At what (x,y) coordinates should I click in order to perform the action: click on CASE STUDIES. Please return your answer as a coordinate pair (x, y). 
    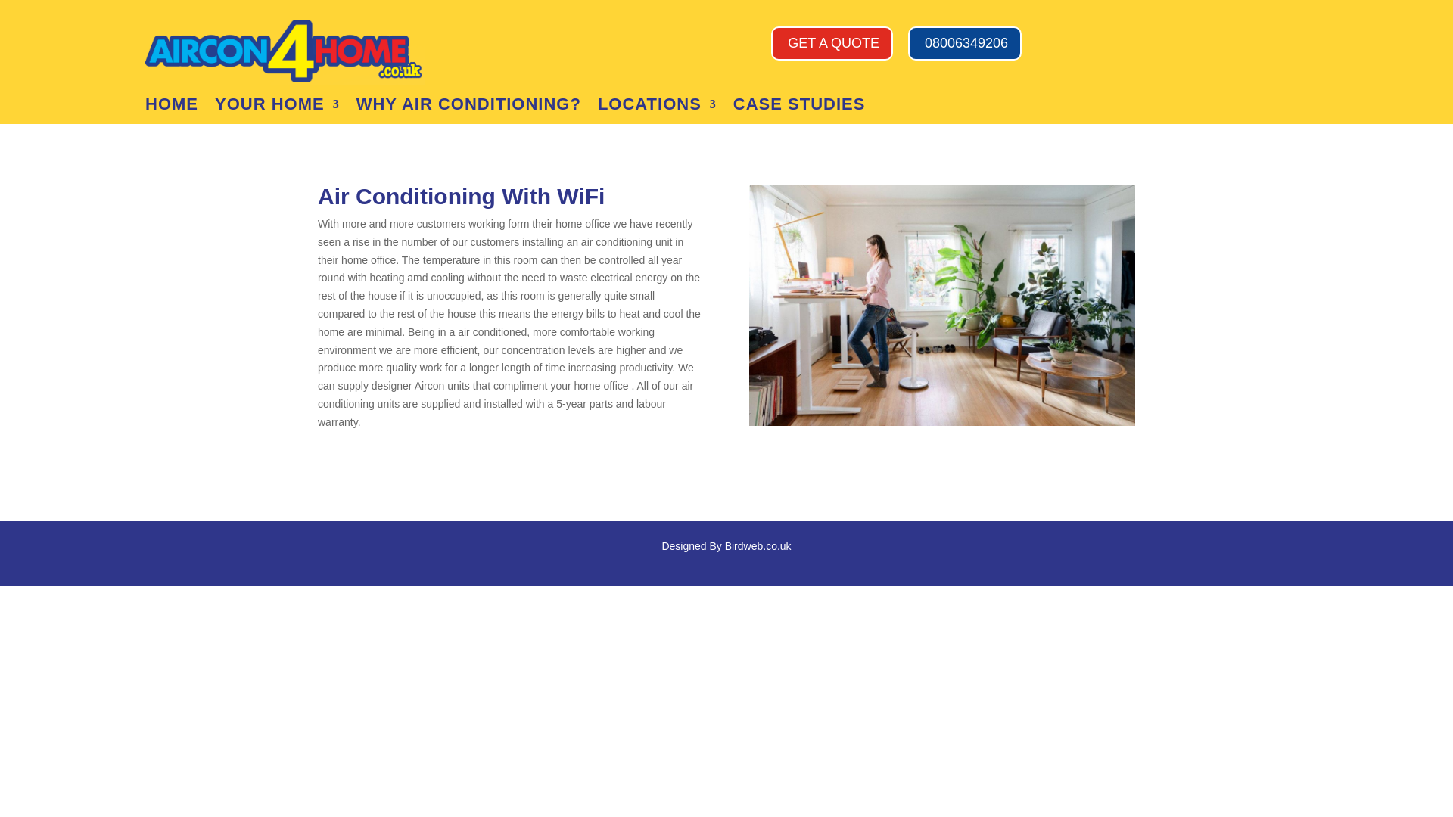
    Looking at the image, I should click on (799, 107).